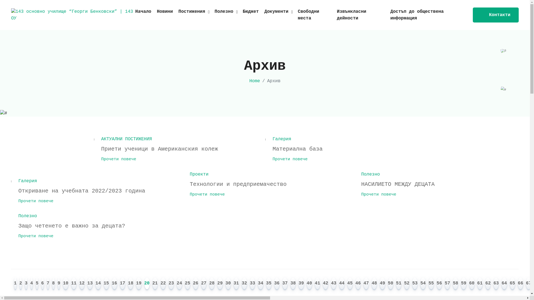 The width and height of the screenshot is (534, 300). Describe the element at coordinates (196, 284) in the screenshot. I see `26` at that location.